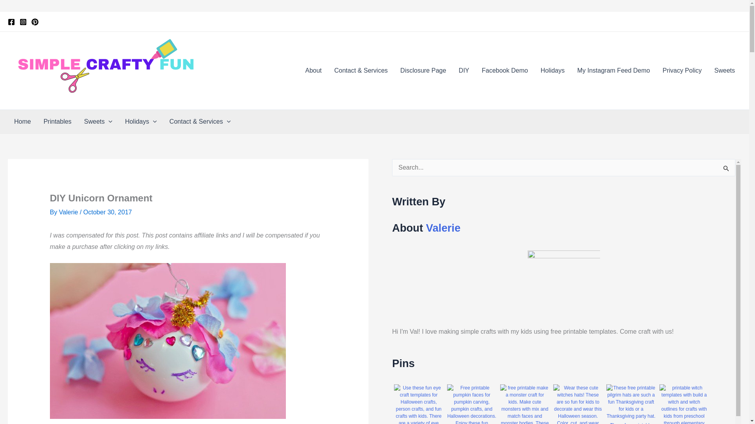  I want to click on Holidays, so click(552, 71).